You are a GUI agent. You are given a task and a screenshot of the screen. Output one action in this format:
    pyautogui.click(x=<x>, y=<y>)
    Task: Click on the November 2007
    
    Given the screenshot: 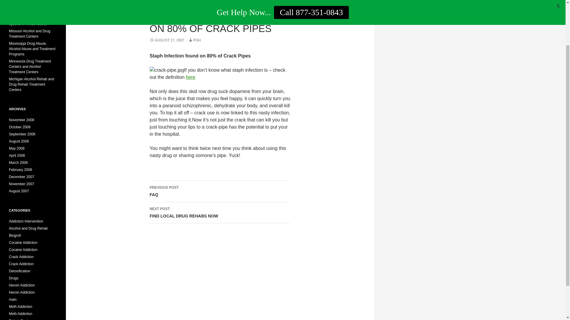 What is the action you would take?
    pyautogui.click(x=21, y=184)
    